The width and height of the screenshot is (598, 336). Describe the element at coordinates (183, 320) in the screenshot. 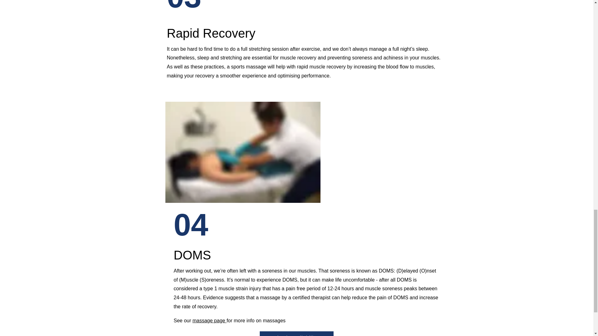

I see `See our` at that location.